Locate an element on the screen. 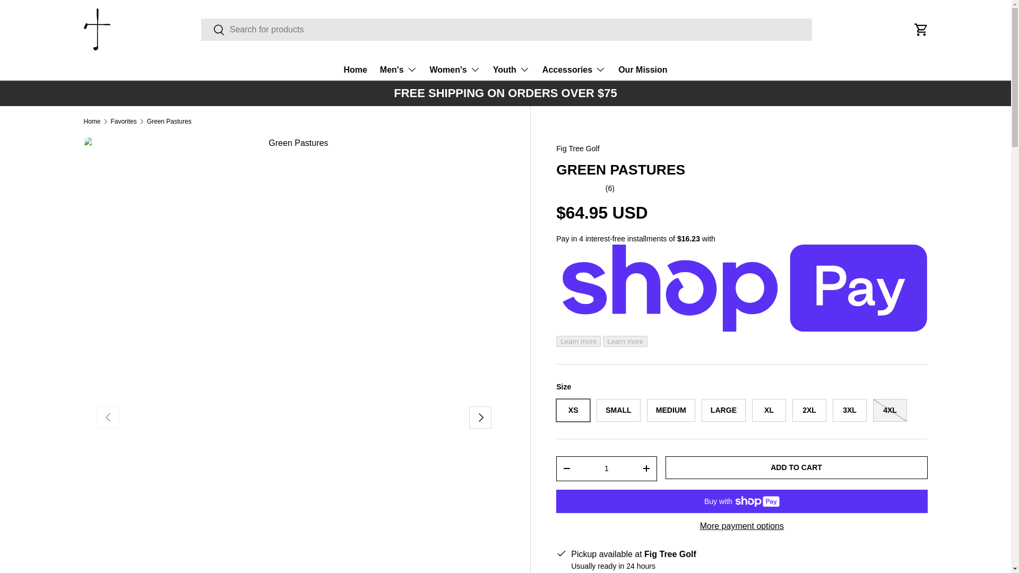 The height and width of the screenshot is (573, 1019). NEXT is located at coordinates (480, 417).